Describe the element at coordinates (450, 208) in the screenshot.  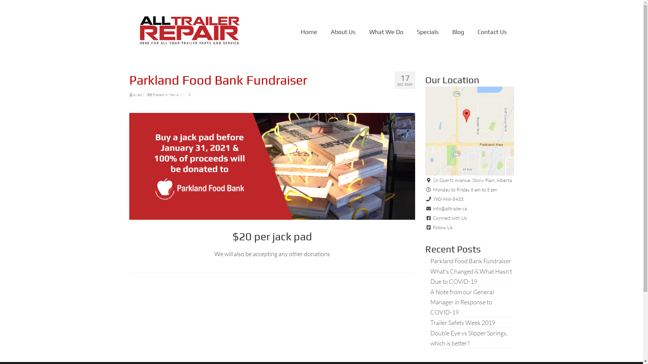
I see `info@alltrailer.ca` at that location.